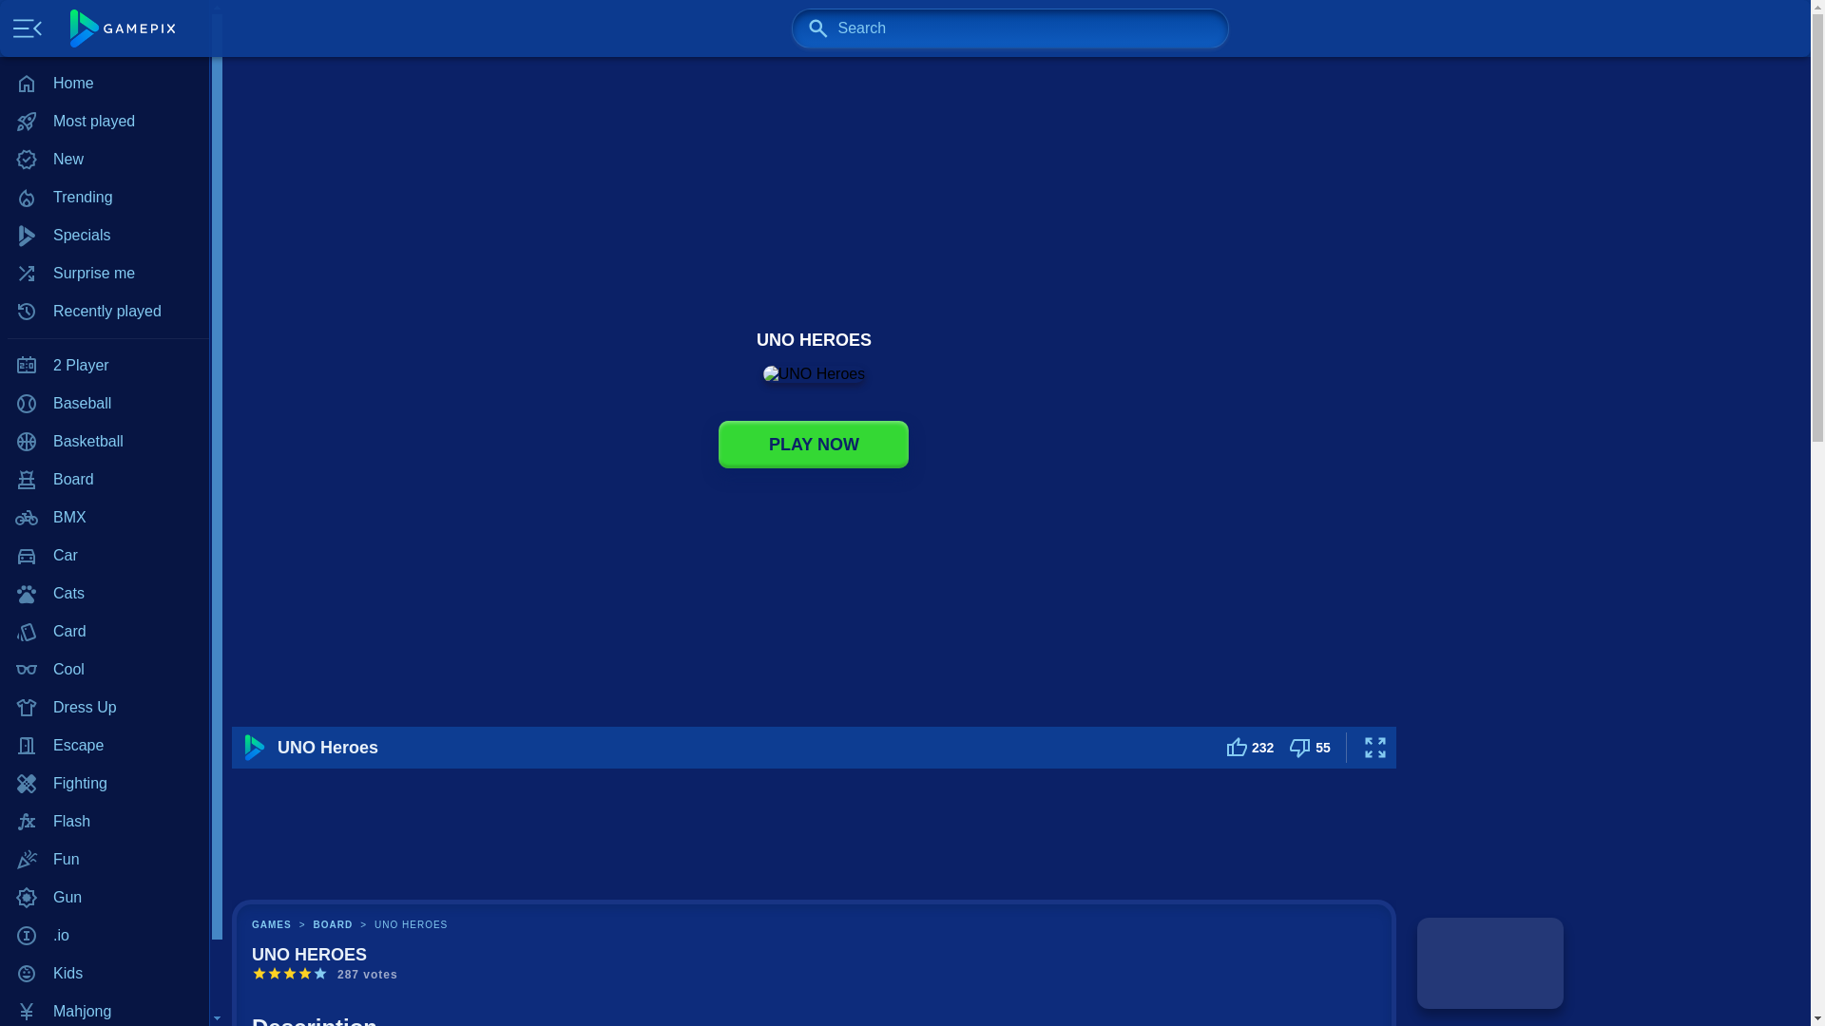 This screenshot has width=1825, height=1026. I want to click on Most played, so click(105, 122).